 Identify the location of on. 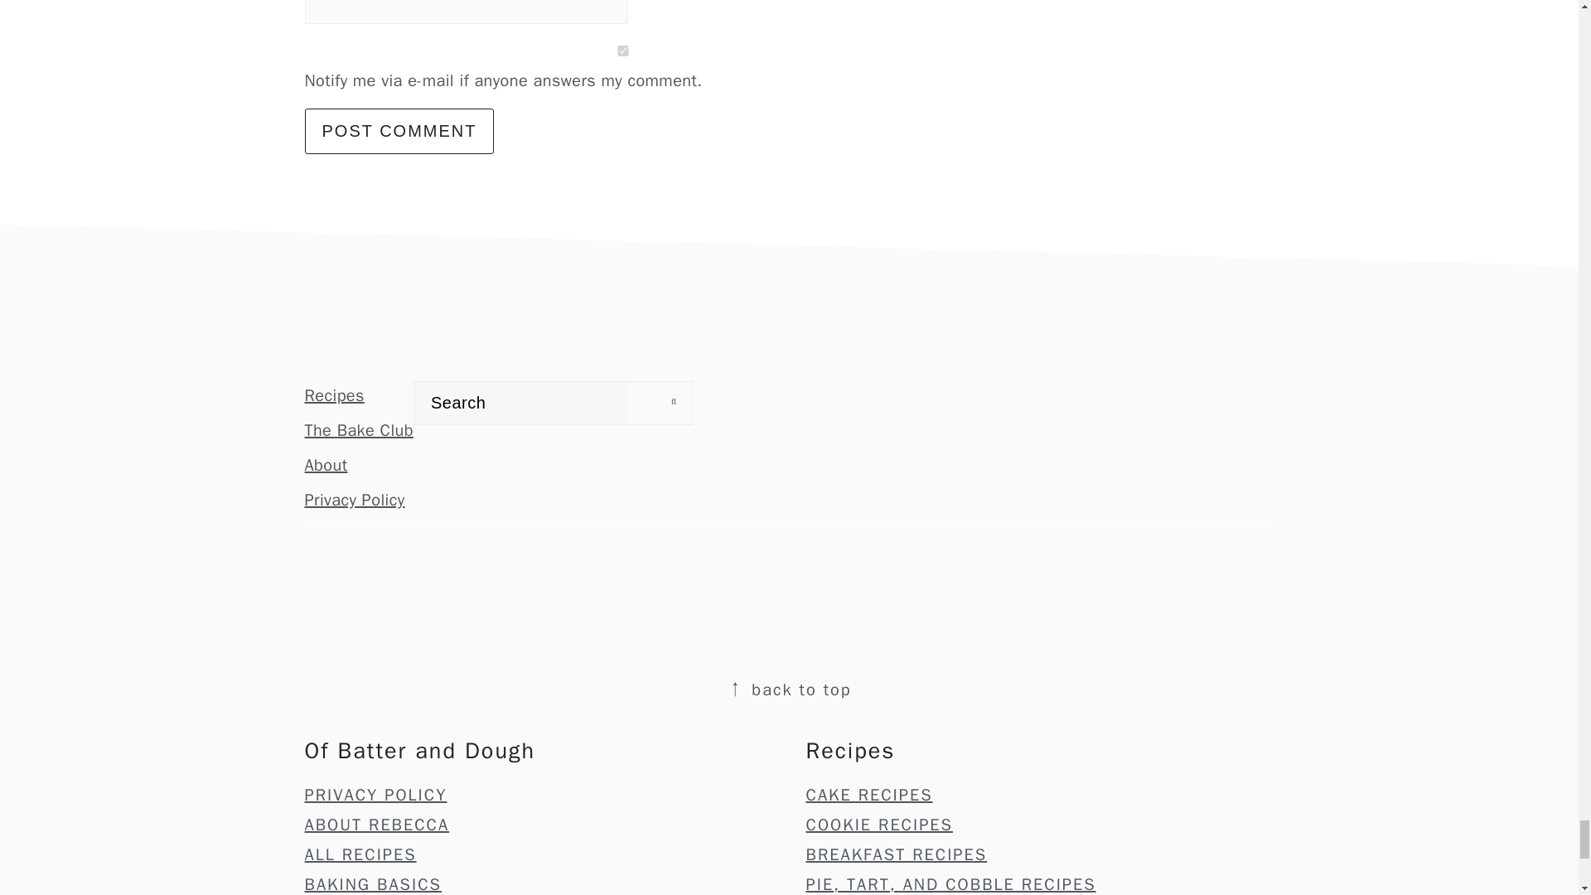
(623, 51).